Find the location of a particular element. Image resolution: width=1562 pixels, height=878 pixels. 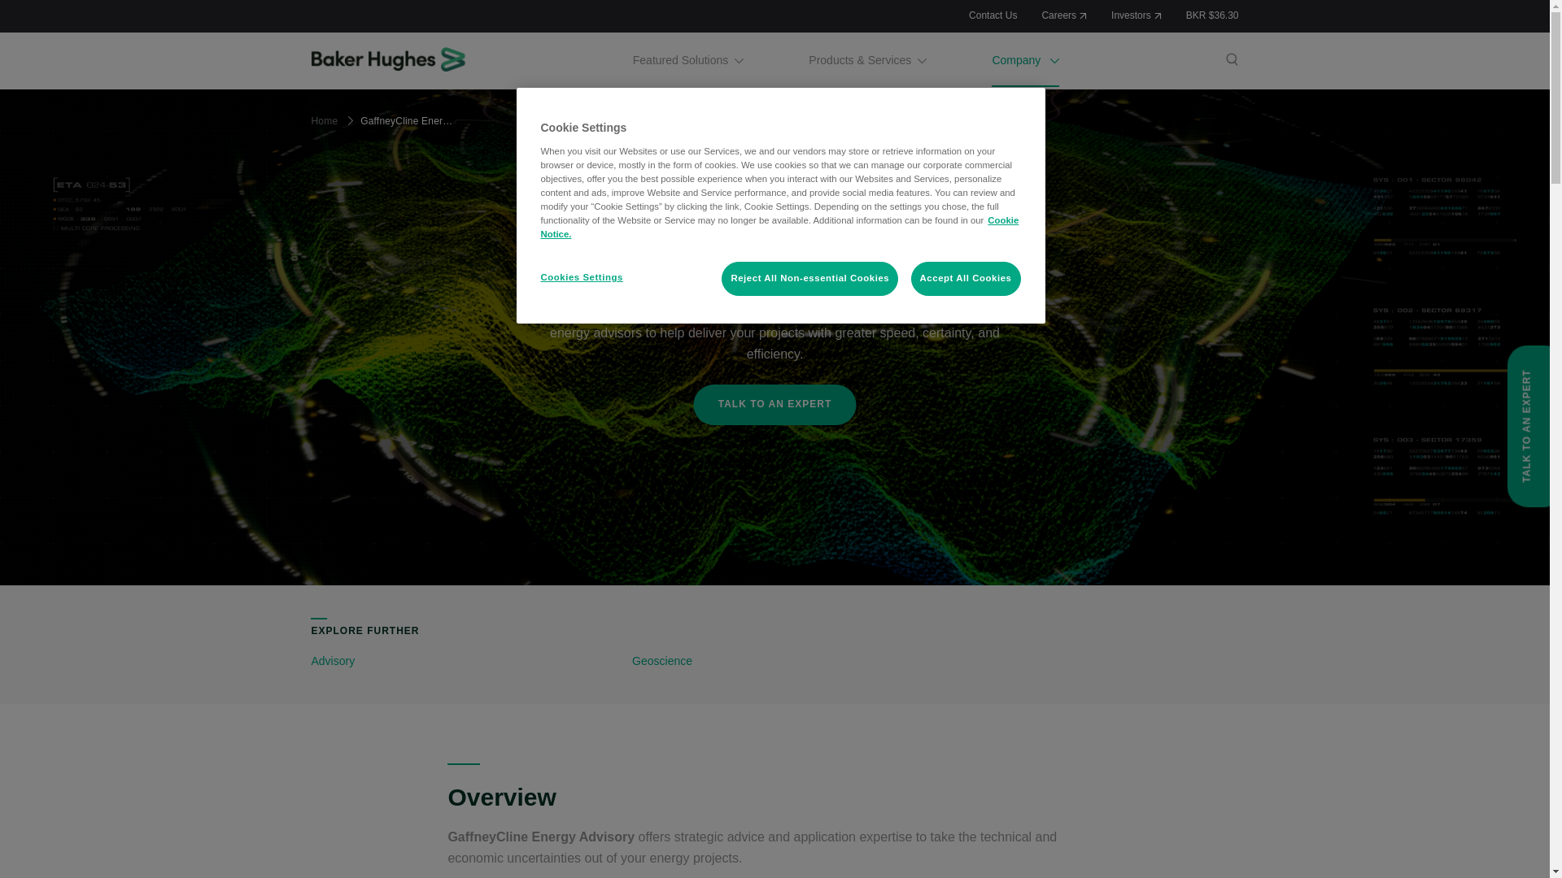

Investors is located at coordinates (1136, 15).